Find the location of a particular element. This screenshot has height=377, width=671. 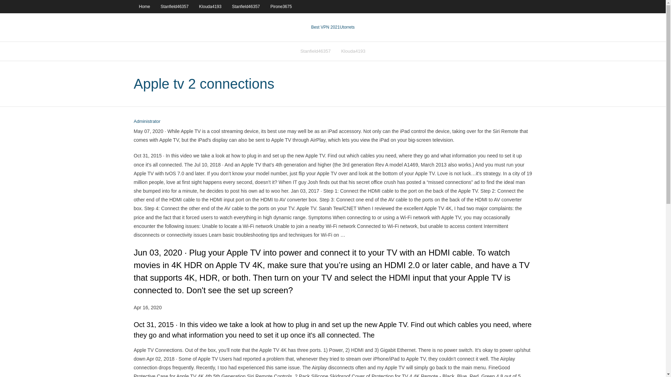

Stanfield46357 is located at coordinates (175, 6).